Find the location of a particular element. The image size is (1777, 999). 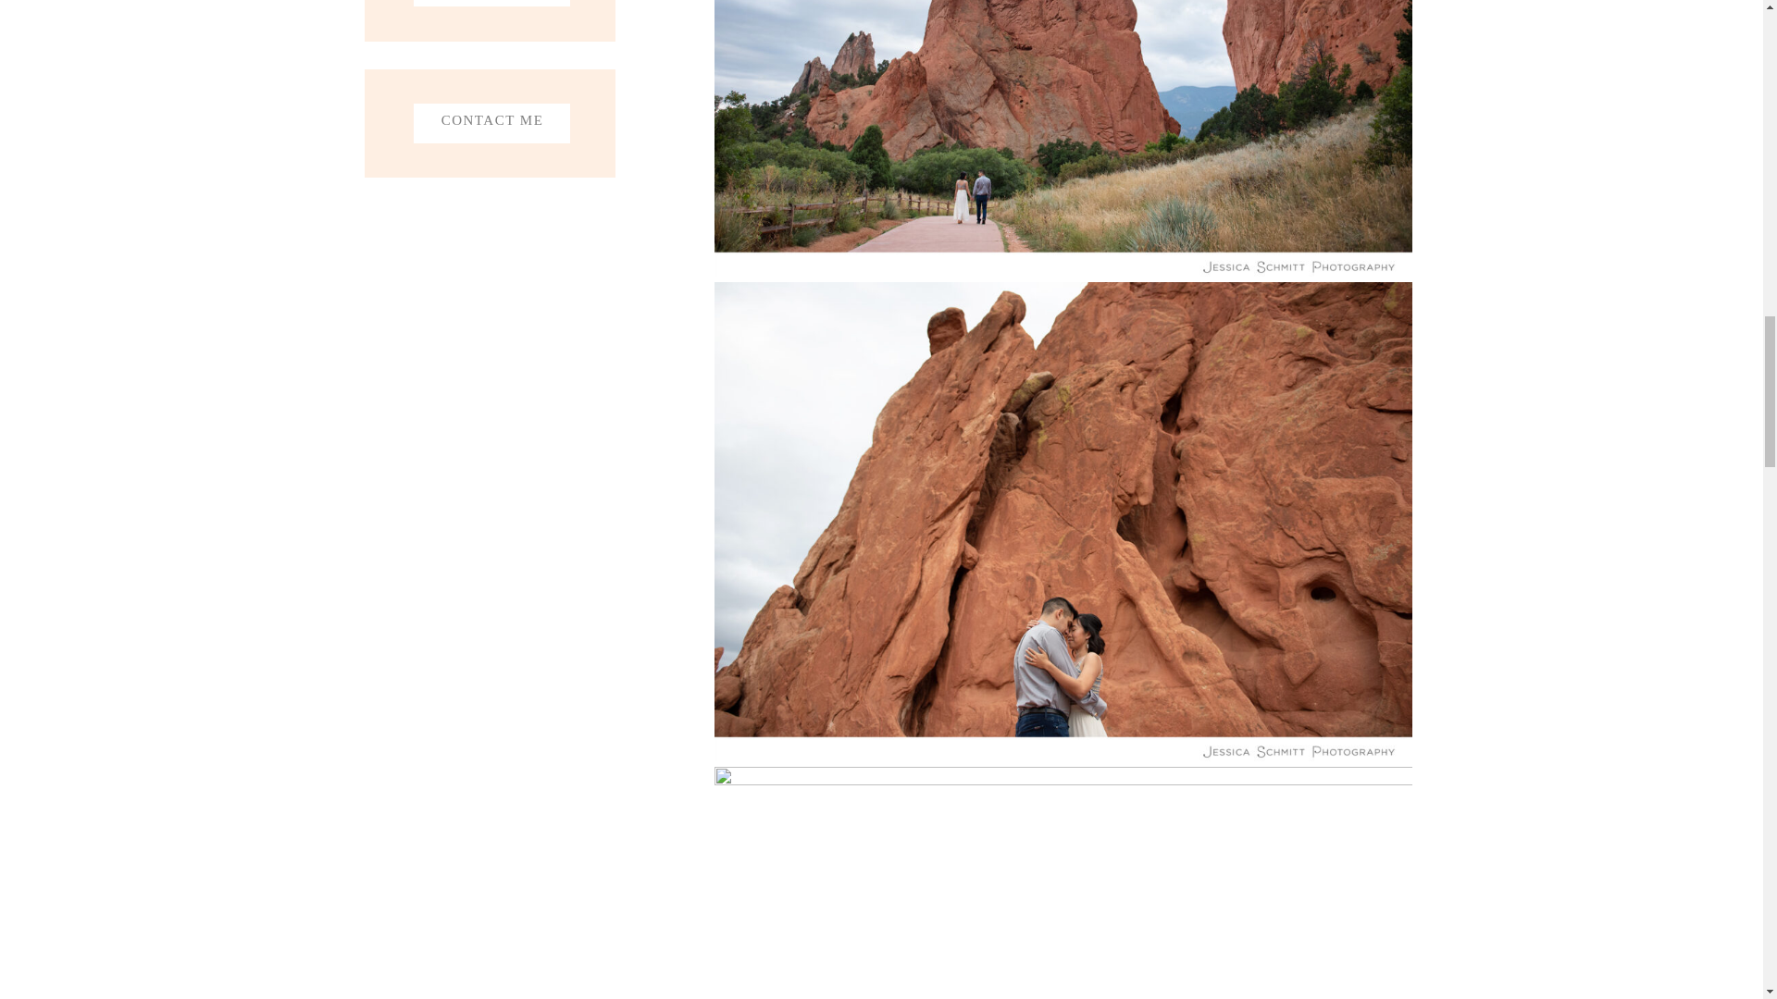

SPECIAL FEATURES is located at coordinates (491, 2).